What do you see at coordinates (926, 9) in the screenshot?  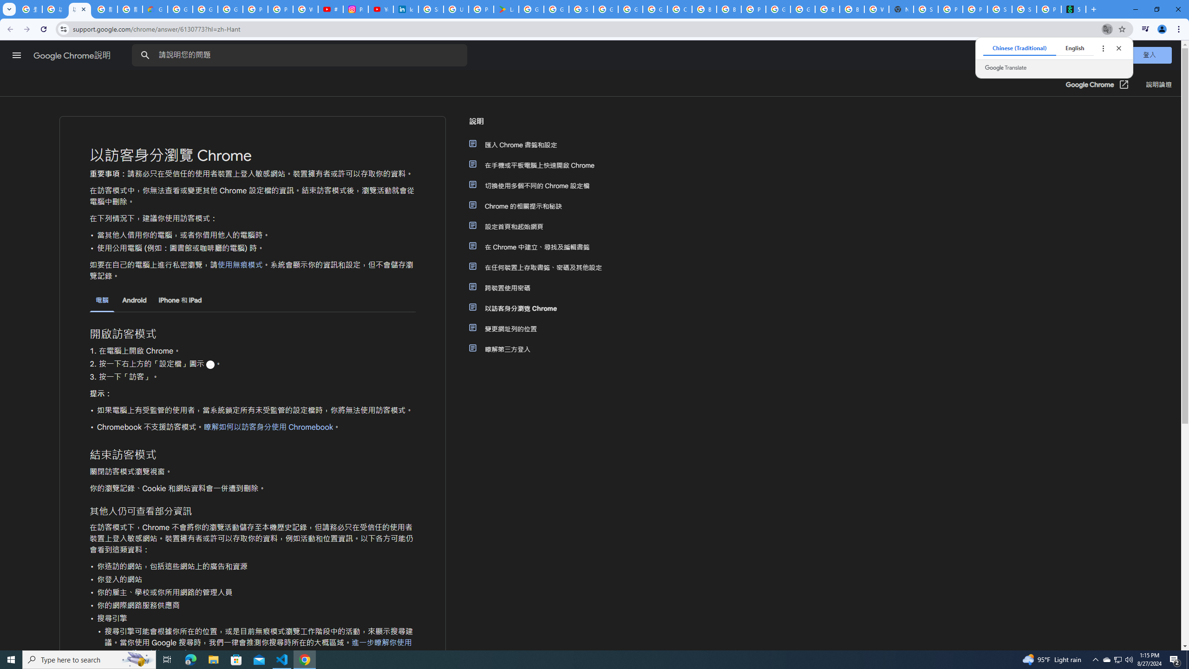 I see `Sign in - Google Accounts` at bounding box center [926, 9].